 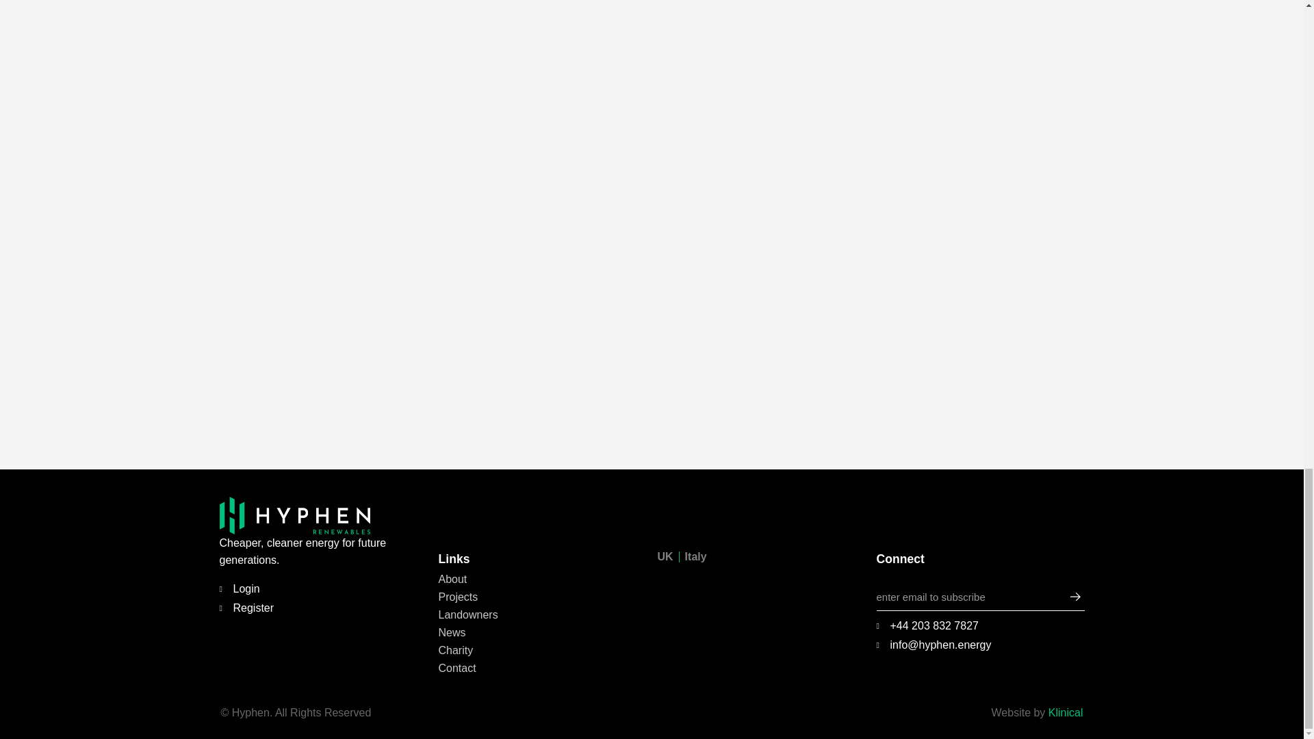 What do you see at coordinates (542, 614) in the screenshot?
I see `Landowners` at bounding box center [542, 614].